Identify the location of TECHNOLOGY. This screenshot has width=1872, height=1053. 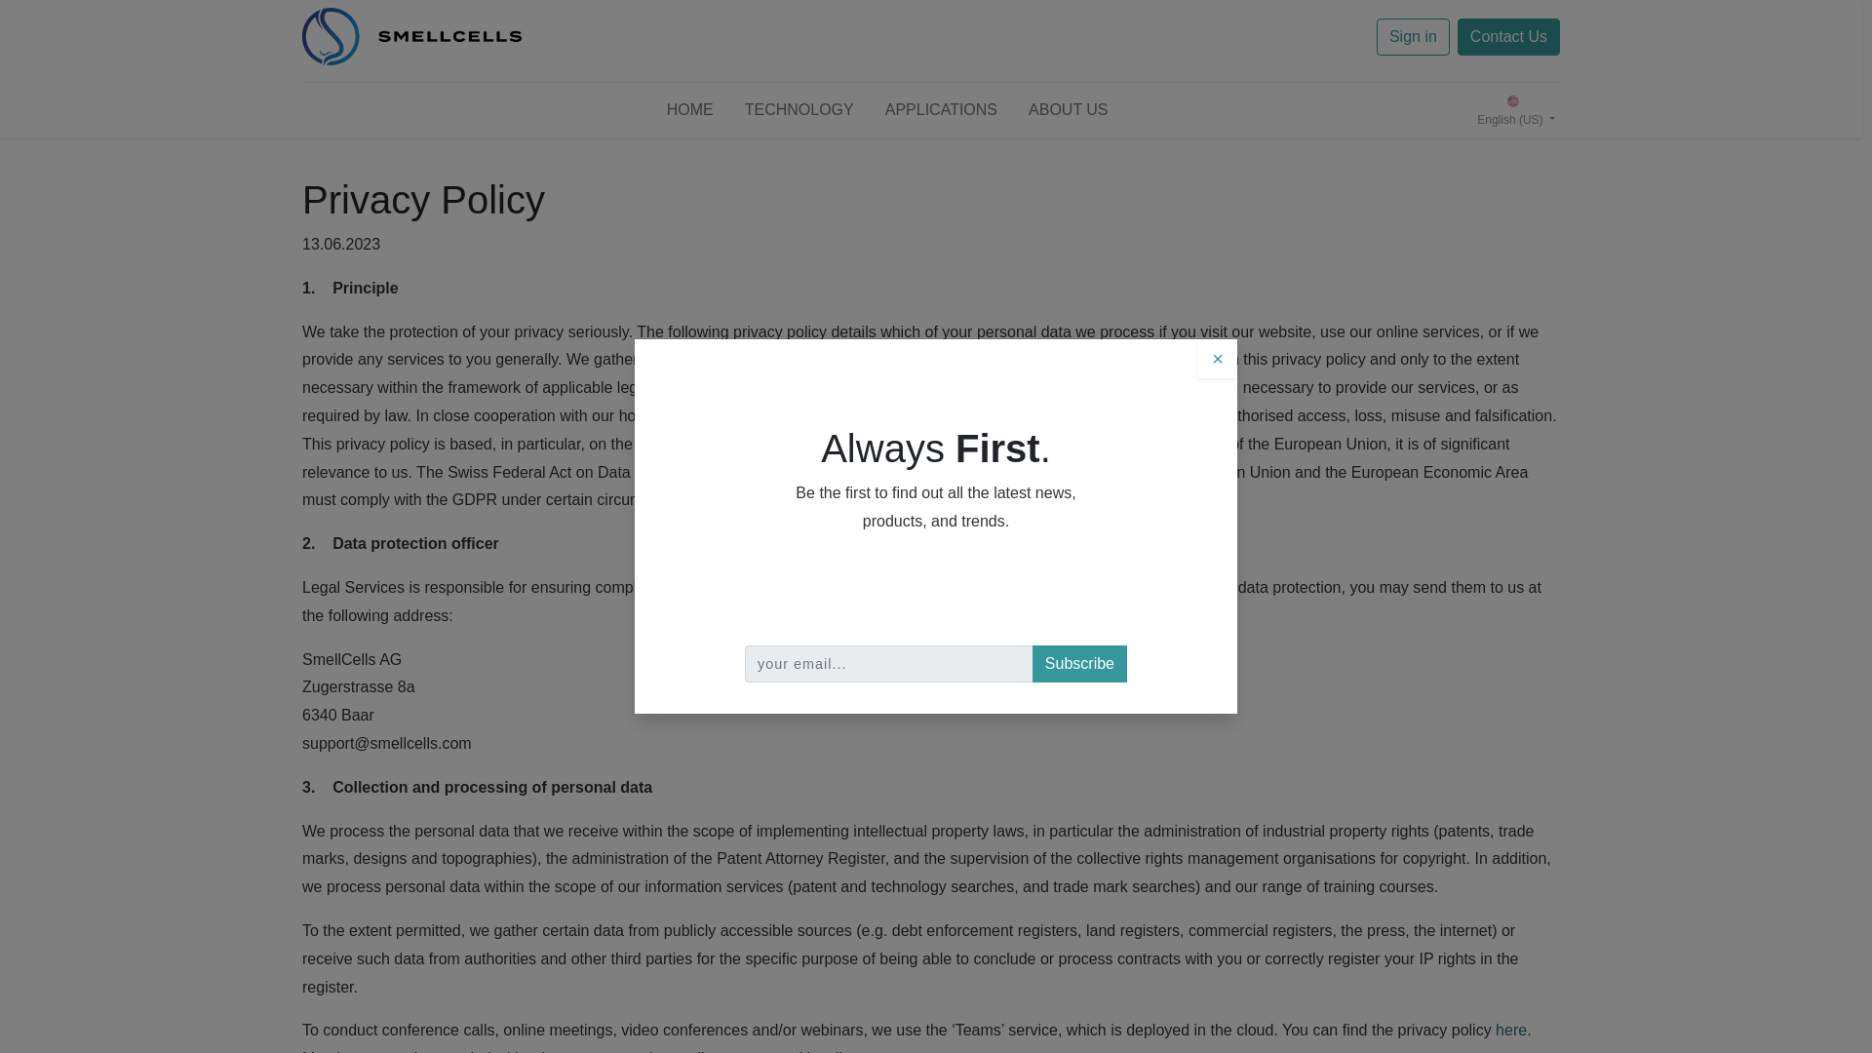
(799, 109).